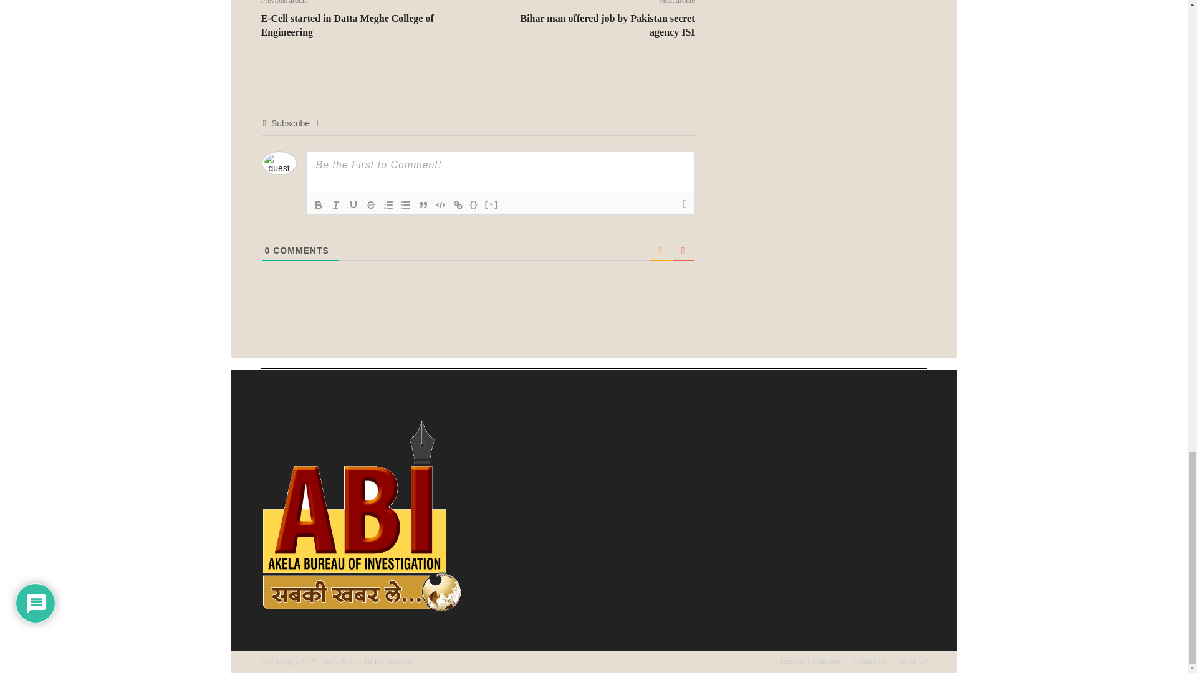 The width and height of the screenshot is (1197, 673). What do you see at coordinates (318, 205) in the screenshot?
I see `Bold` at bounding box center [318, 205].